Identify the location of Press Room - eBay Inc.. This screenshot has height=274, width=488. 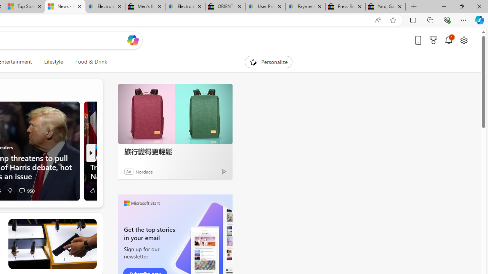
(345, 7).